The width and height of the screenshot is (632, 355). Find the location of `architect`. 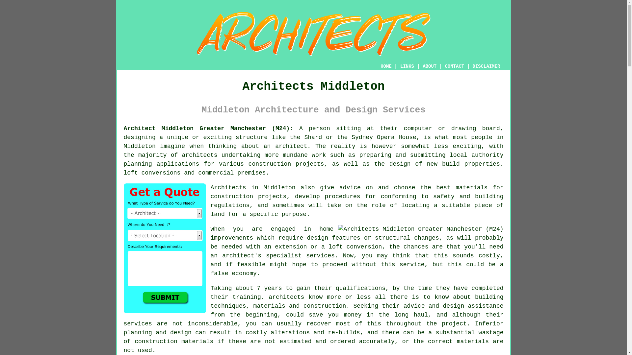

architect is located at coordinates (291, 146).